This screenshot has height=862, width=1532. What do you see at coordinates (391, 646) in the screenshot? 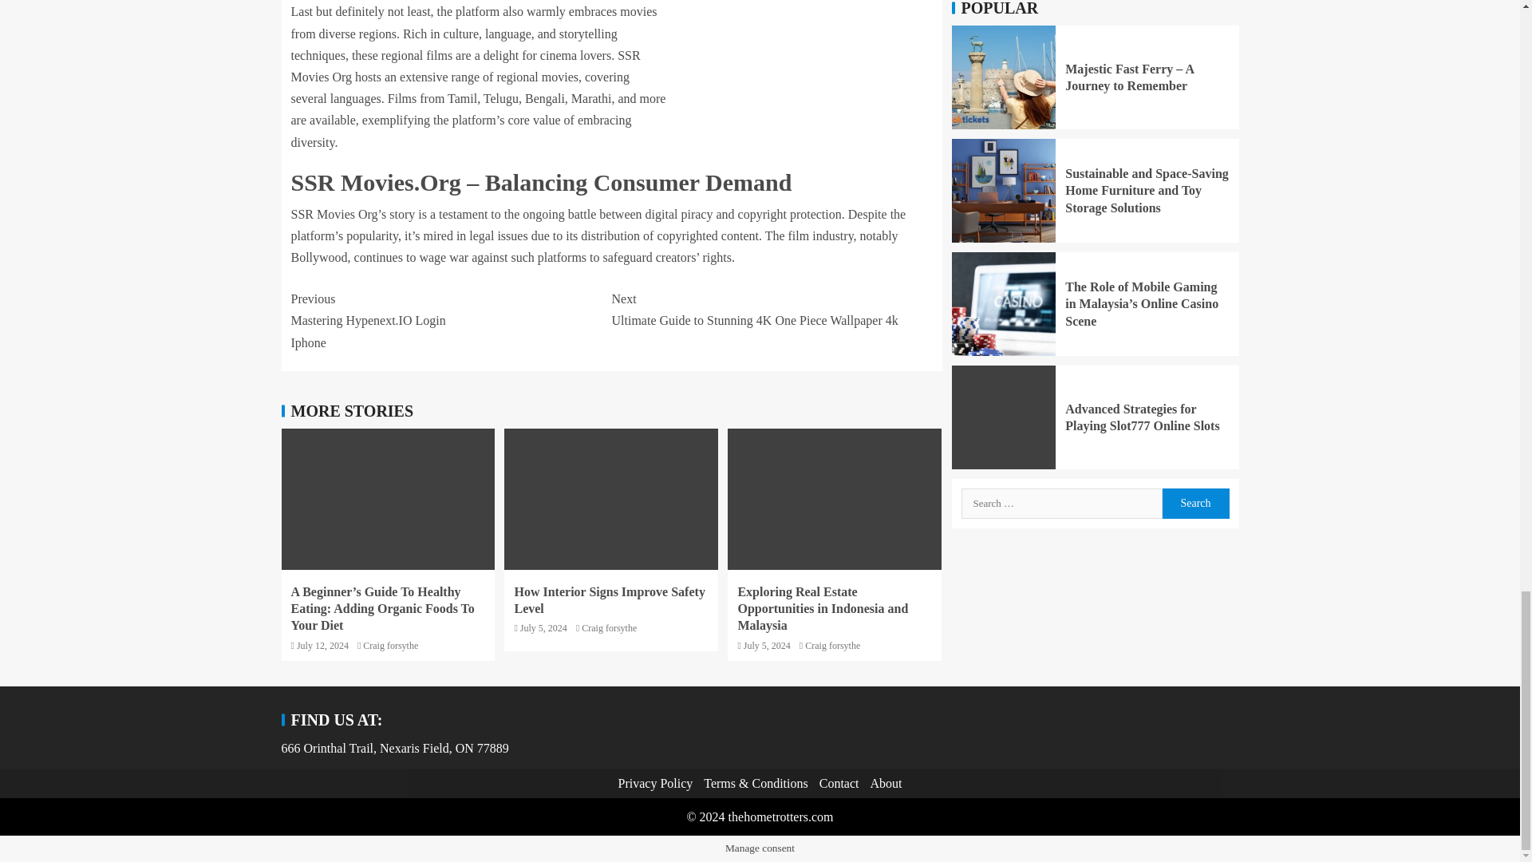
I see `Craig forsythe` at bounding box center [391, 646].